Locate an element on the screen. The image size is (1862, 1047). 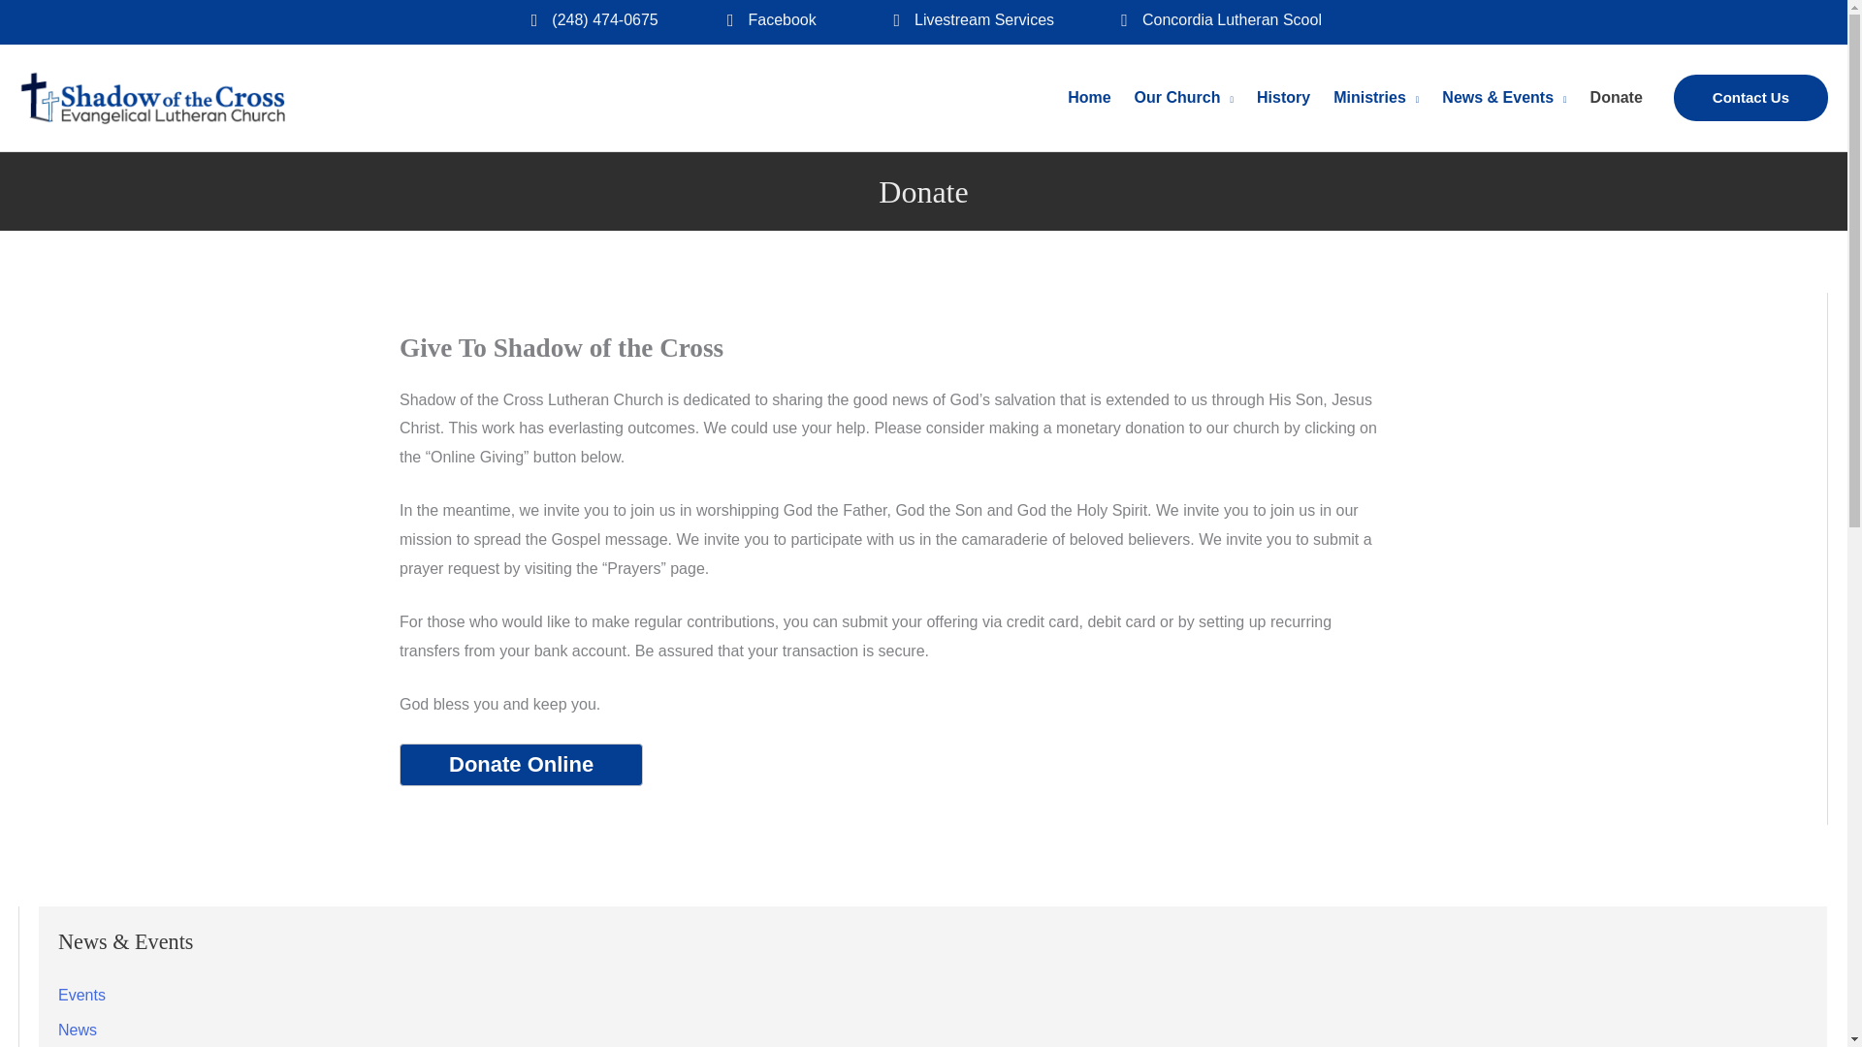
Our Church is located at coordinates (1183, 97).